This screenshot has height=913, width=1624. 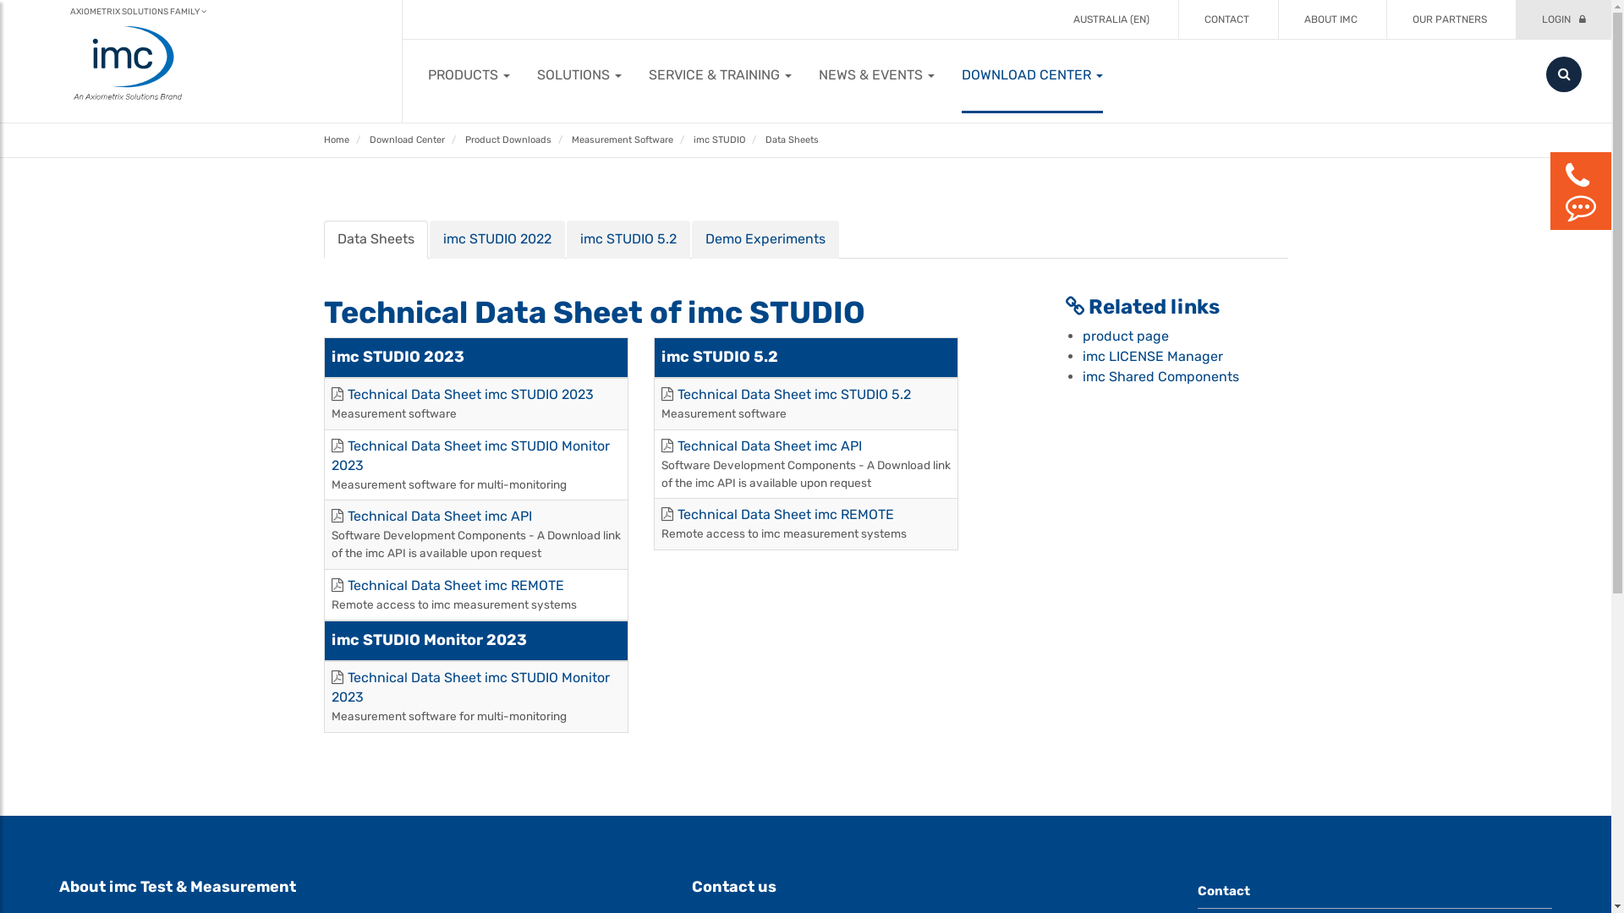 I want to click on imc LICENSE Manager, so click(x=1153, y=357).